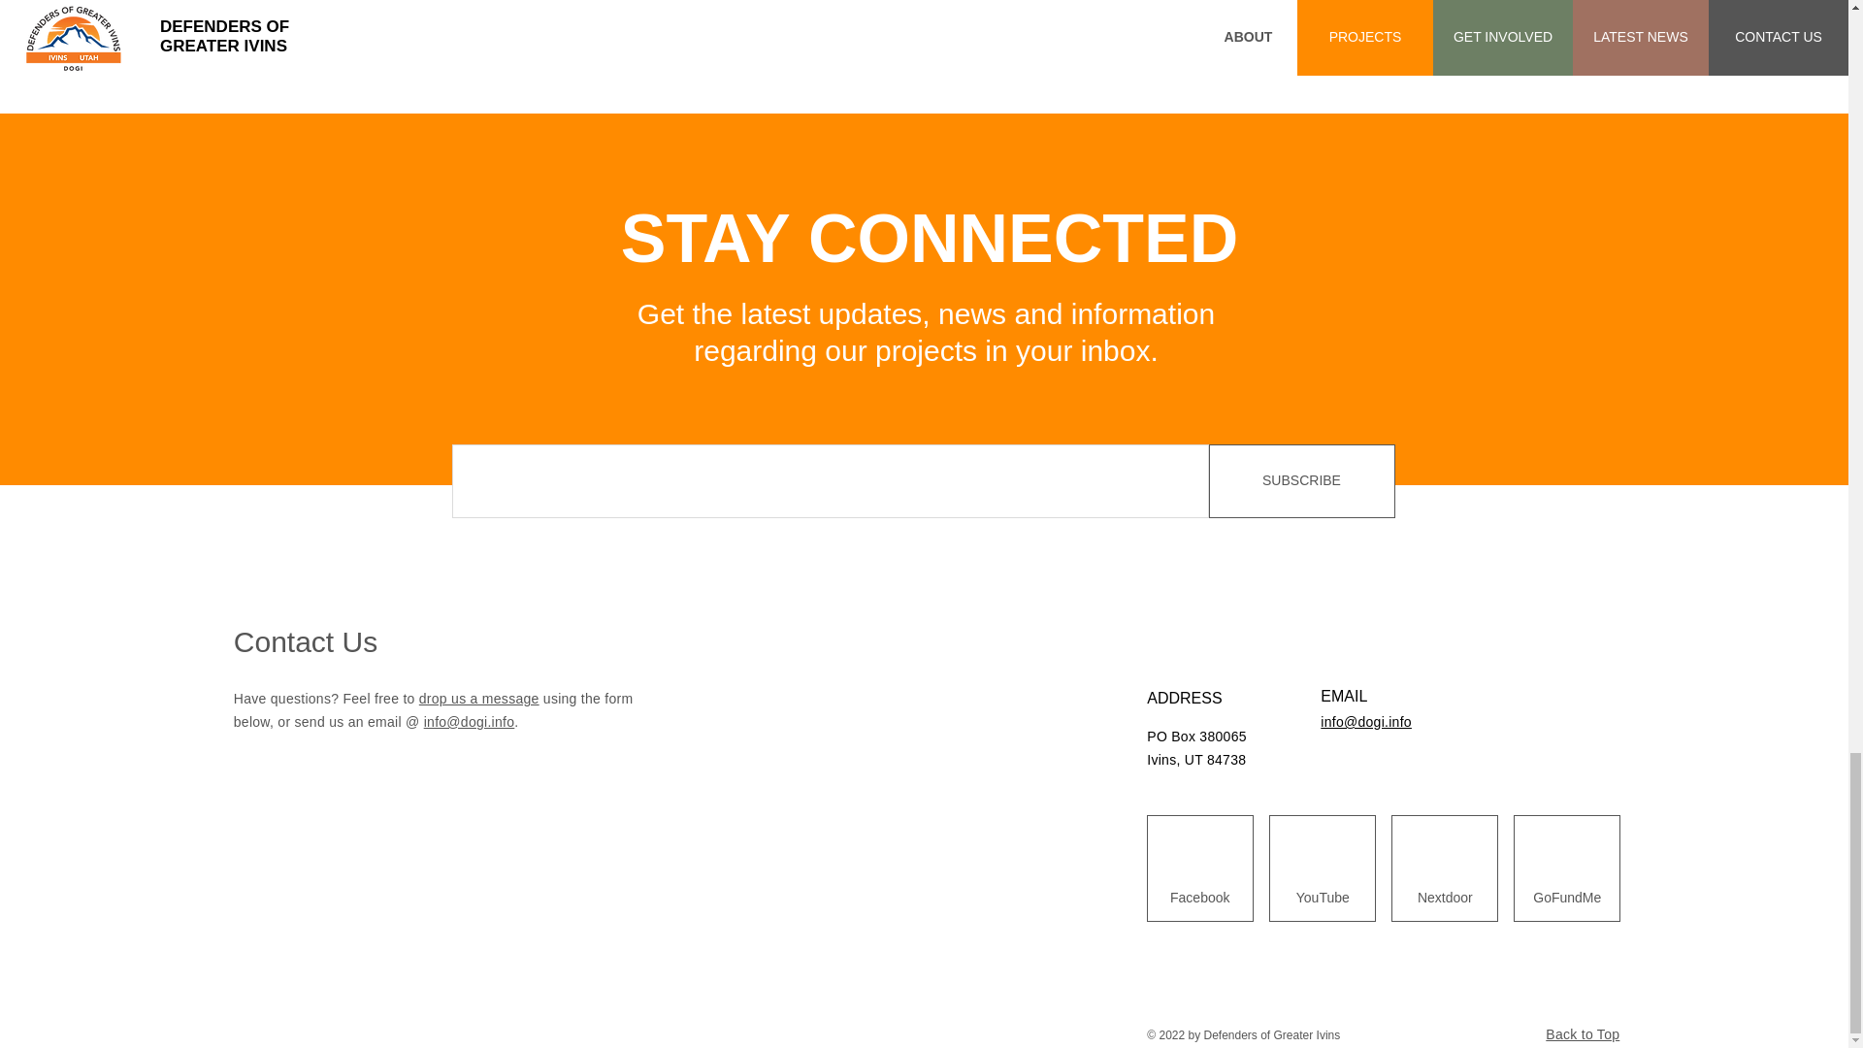  I want to click on drop us a message, so click(479, 698).